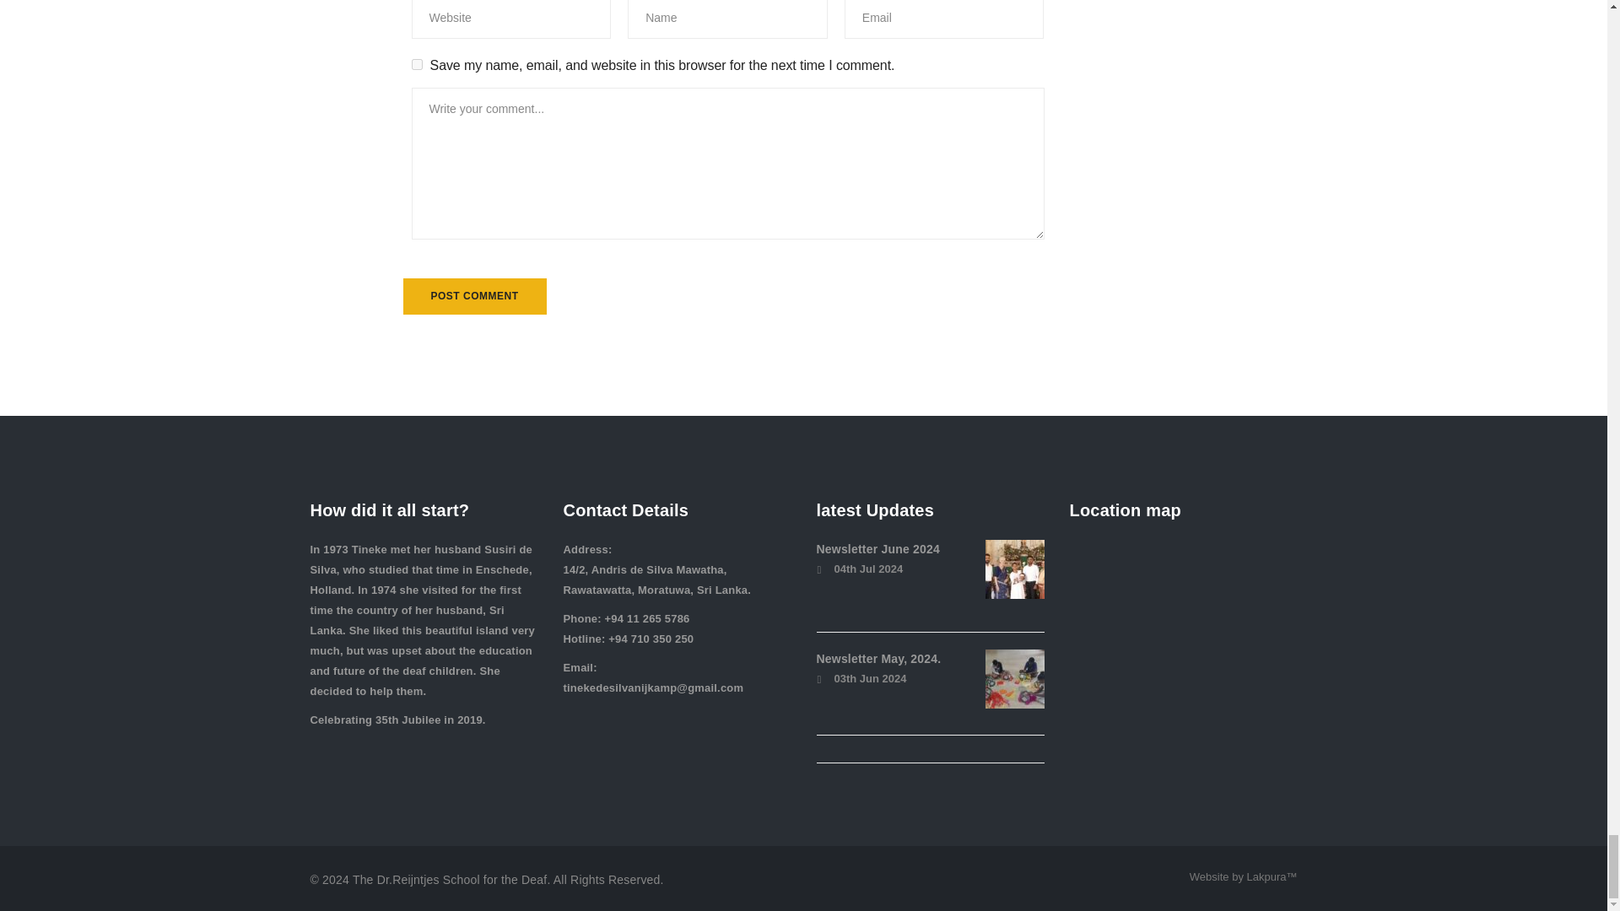  Describe the element at coordinates (417, 64) in the screenshot. I see `yes` at that location.